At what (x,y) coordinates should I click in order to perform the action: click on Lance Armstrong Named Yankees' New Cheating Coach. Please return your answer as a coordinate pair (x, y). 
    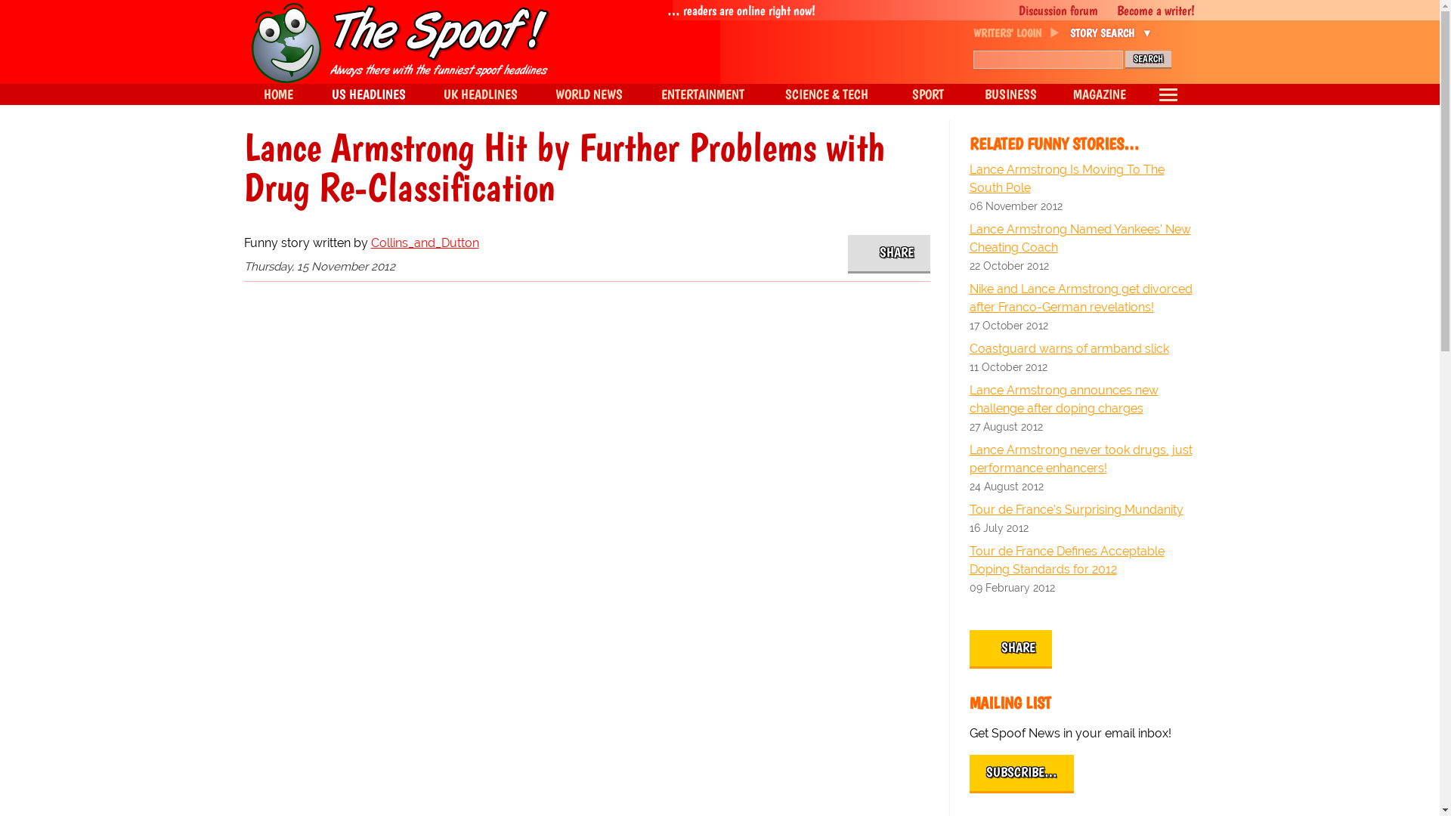
    Looking at the image, I should click on (1082, 239).